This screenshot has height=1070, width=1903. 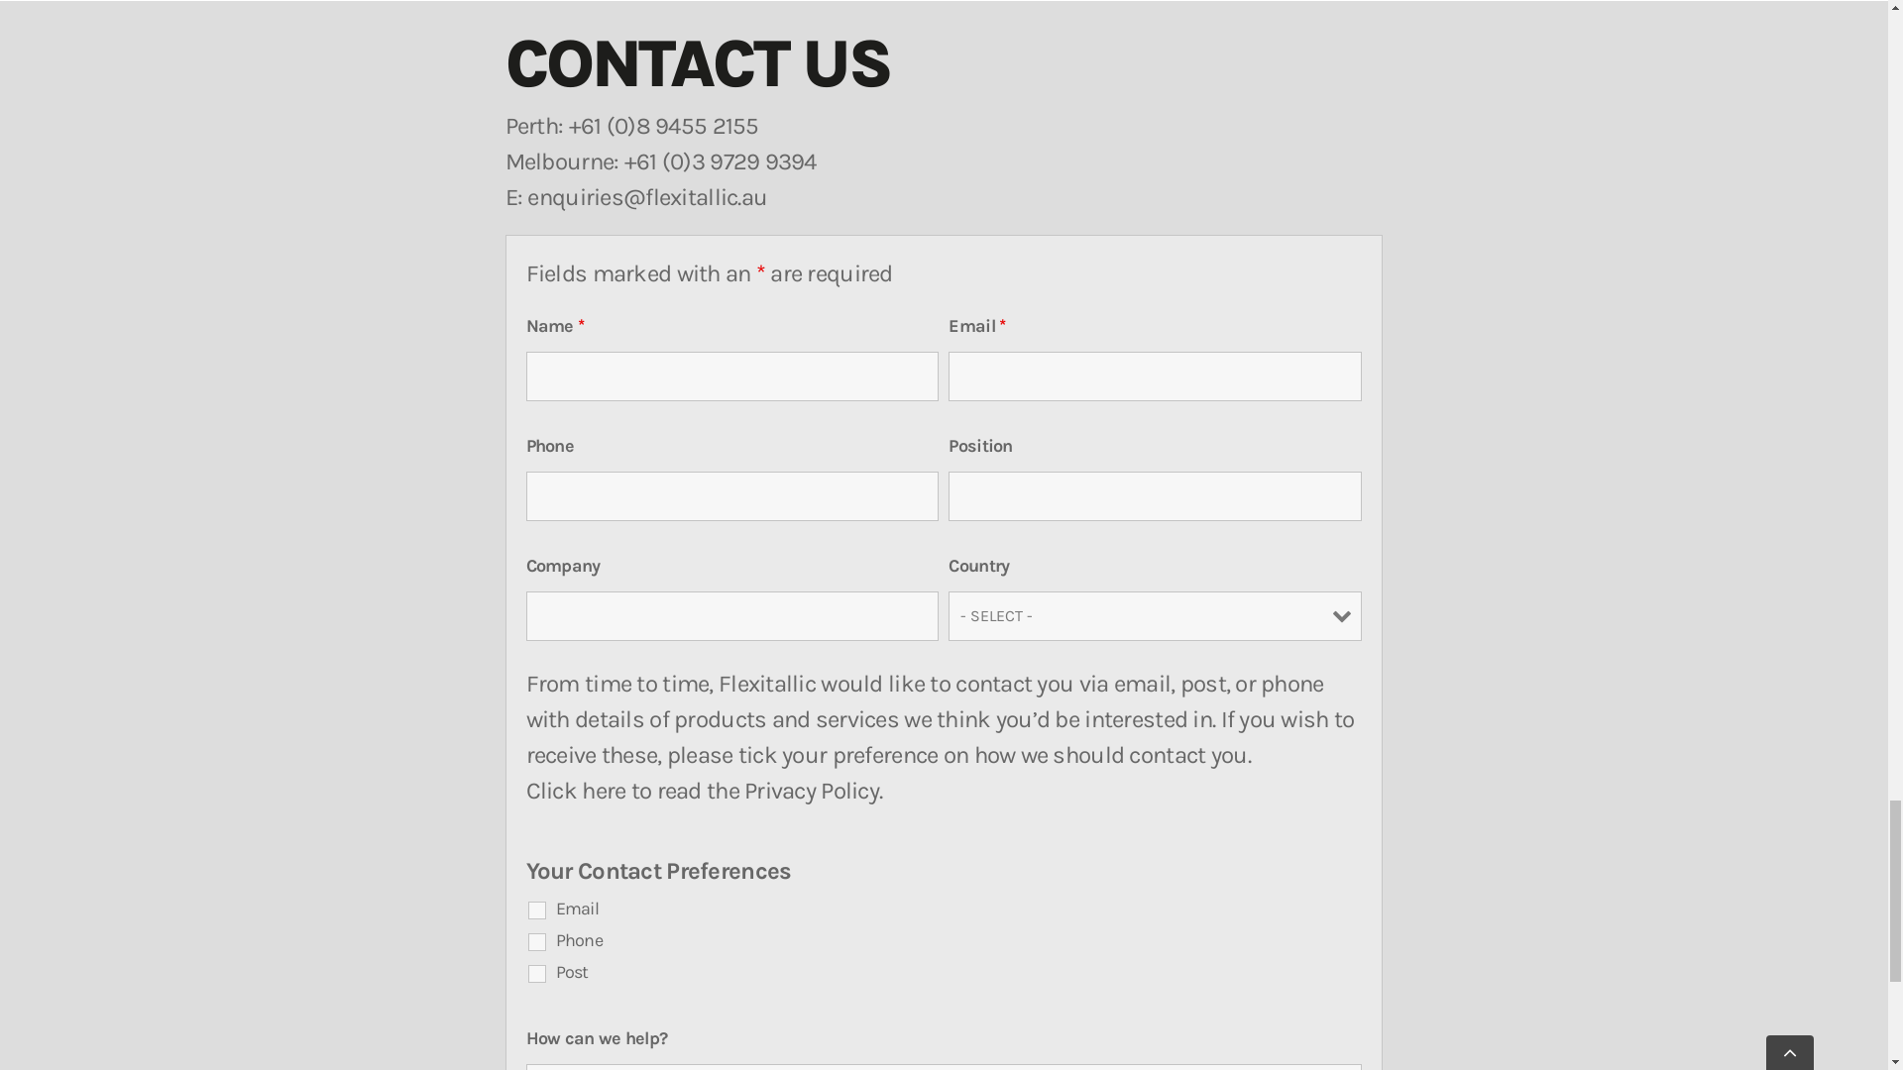 I want to click on PRODUCTS & SERVICES, so click(x=285, y=525).